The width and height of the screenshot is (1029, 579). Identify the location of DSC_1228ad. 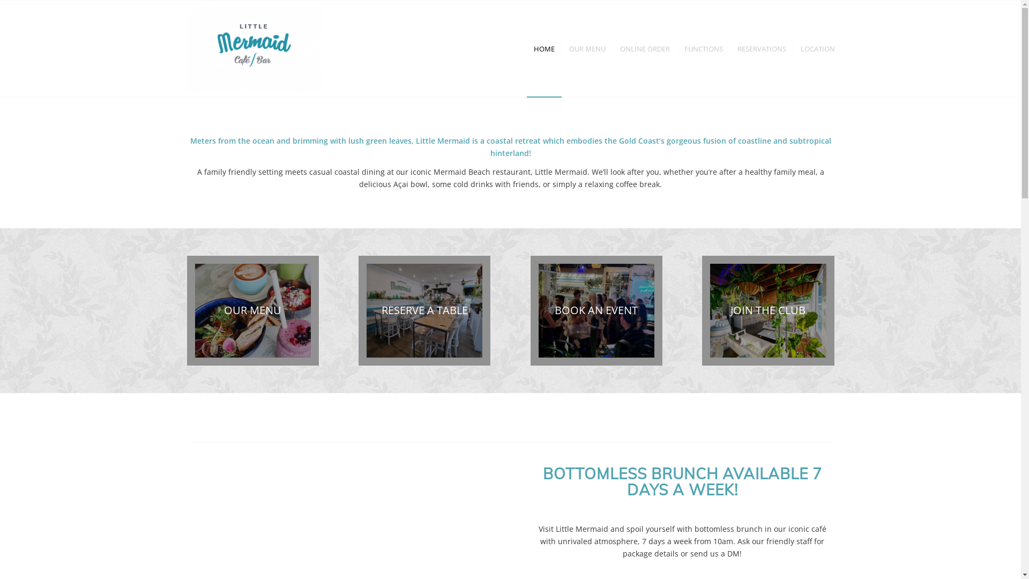
(768, 311).